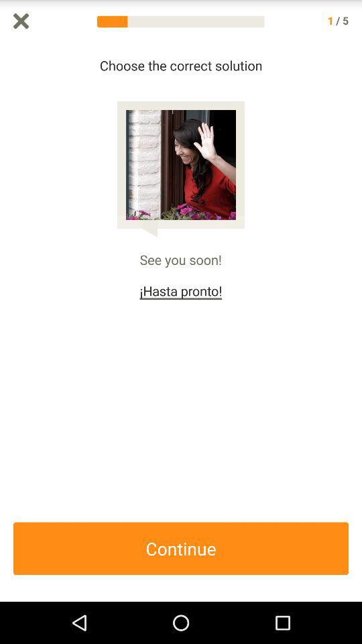 The width and height of the screenshot is (362, 644). What do you see at coordinates (355, 322) in the screenshot?
I see `scroll` at bounding box center [355, 322].